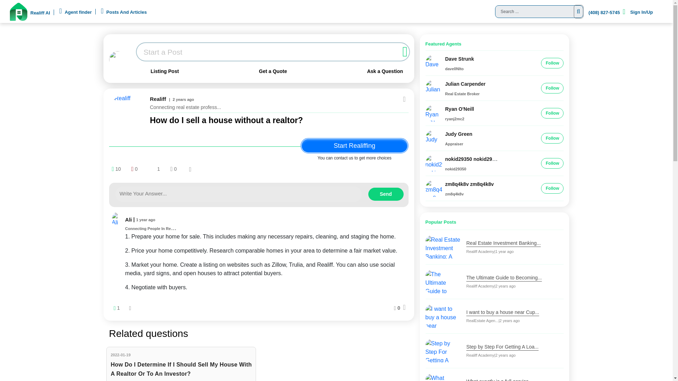 The image size is (678, 381). Describe the element at coordinates (465, 84) in the screenshot. I see `Julian Carpender` at that location.